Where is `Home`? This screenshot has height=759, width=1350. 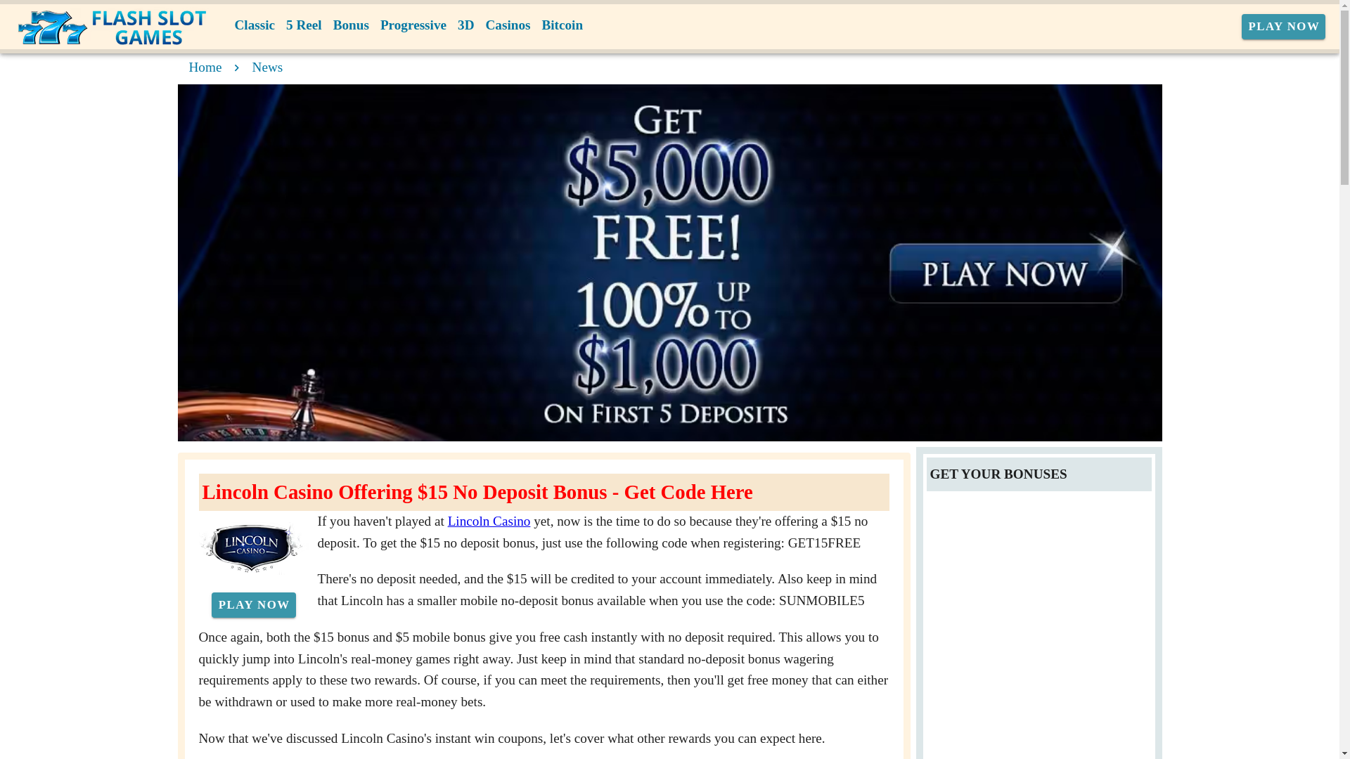
Home is located at coordinates (205, 67).